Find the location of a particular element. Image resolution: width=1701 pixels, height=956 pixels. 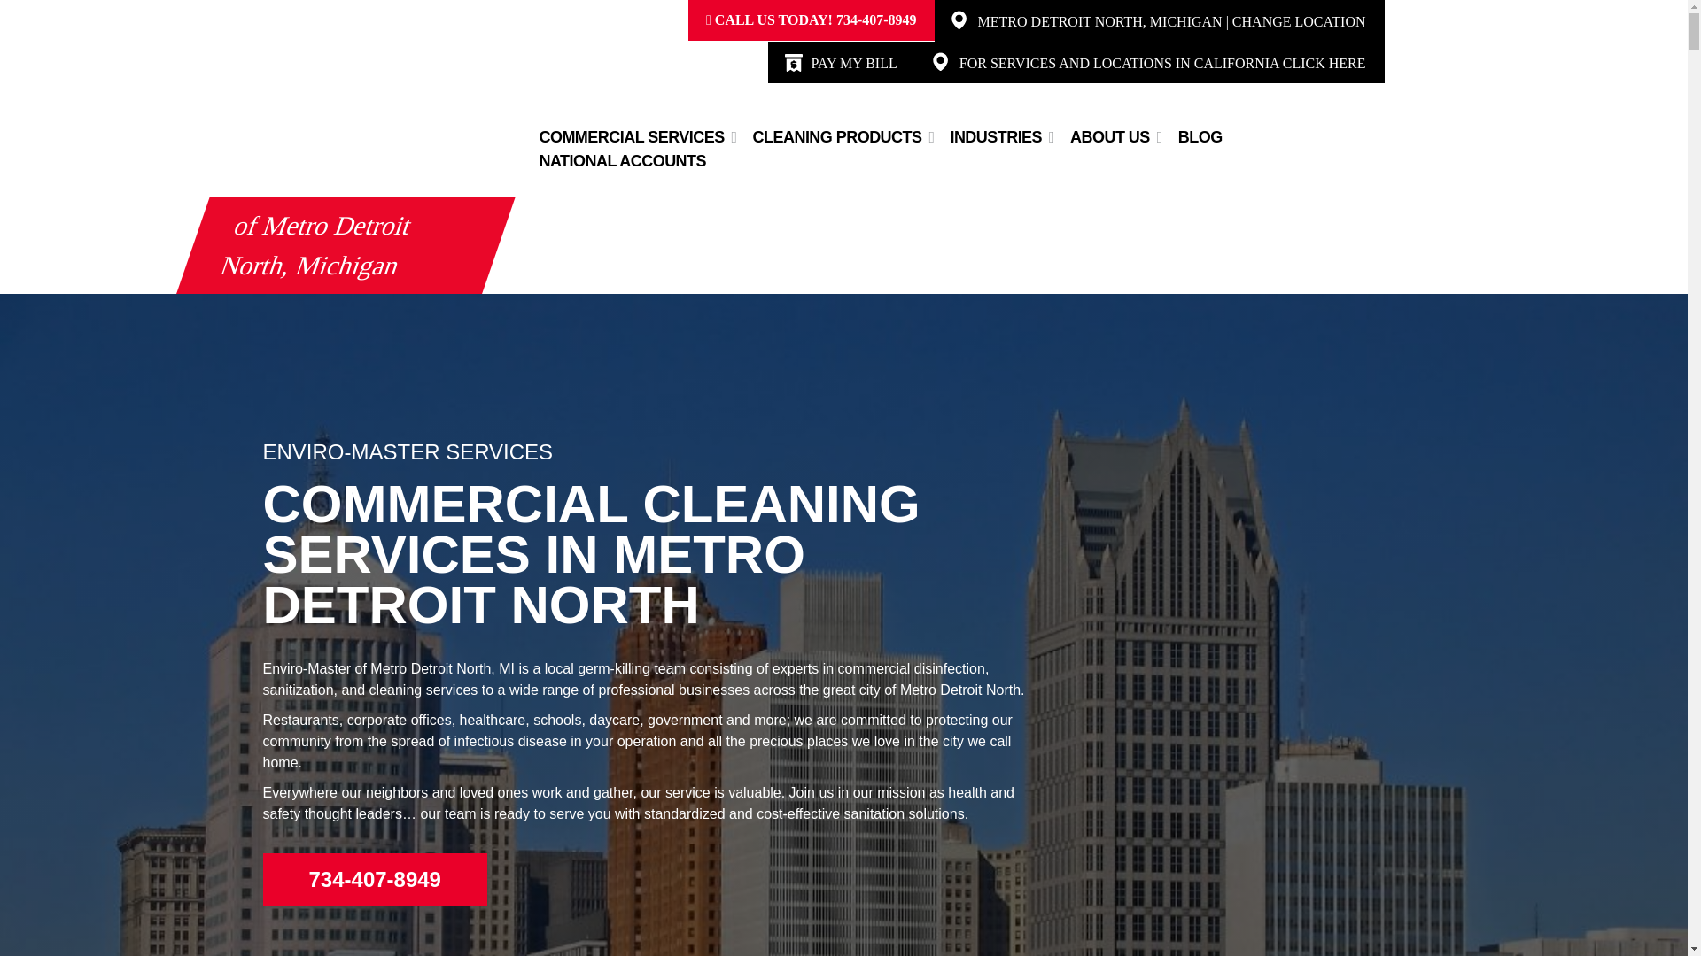

CLEANING PRODUCTS is located at coordinates (837, 136).